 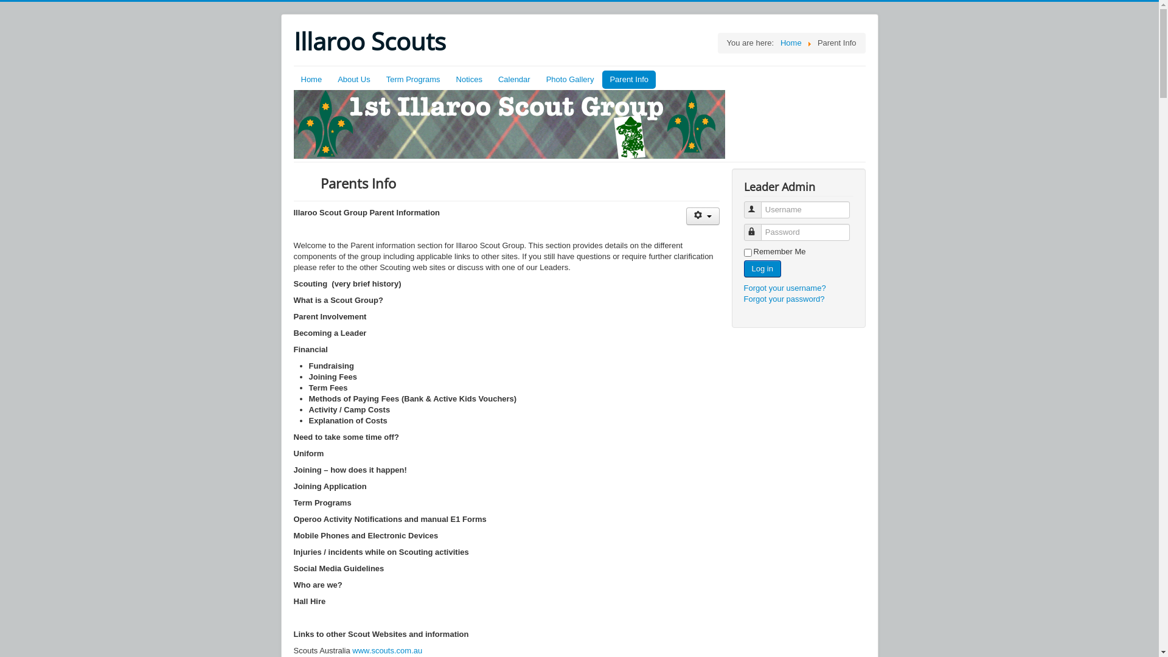 I want to click on Term Programs, so click(x=414, y=80).